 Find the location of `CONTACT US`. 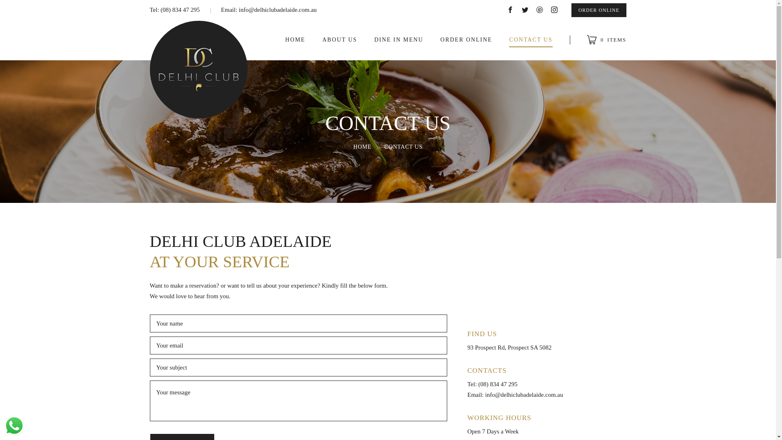

CONTACT US is located at coordinates (531, 40).